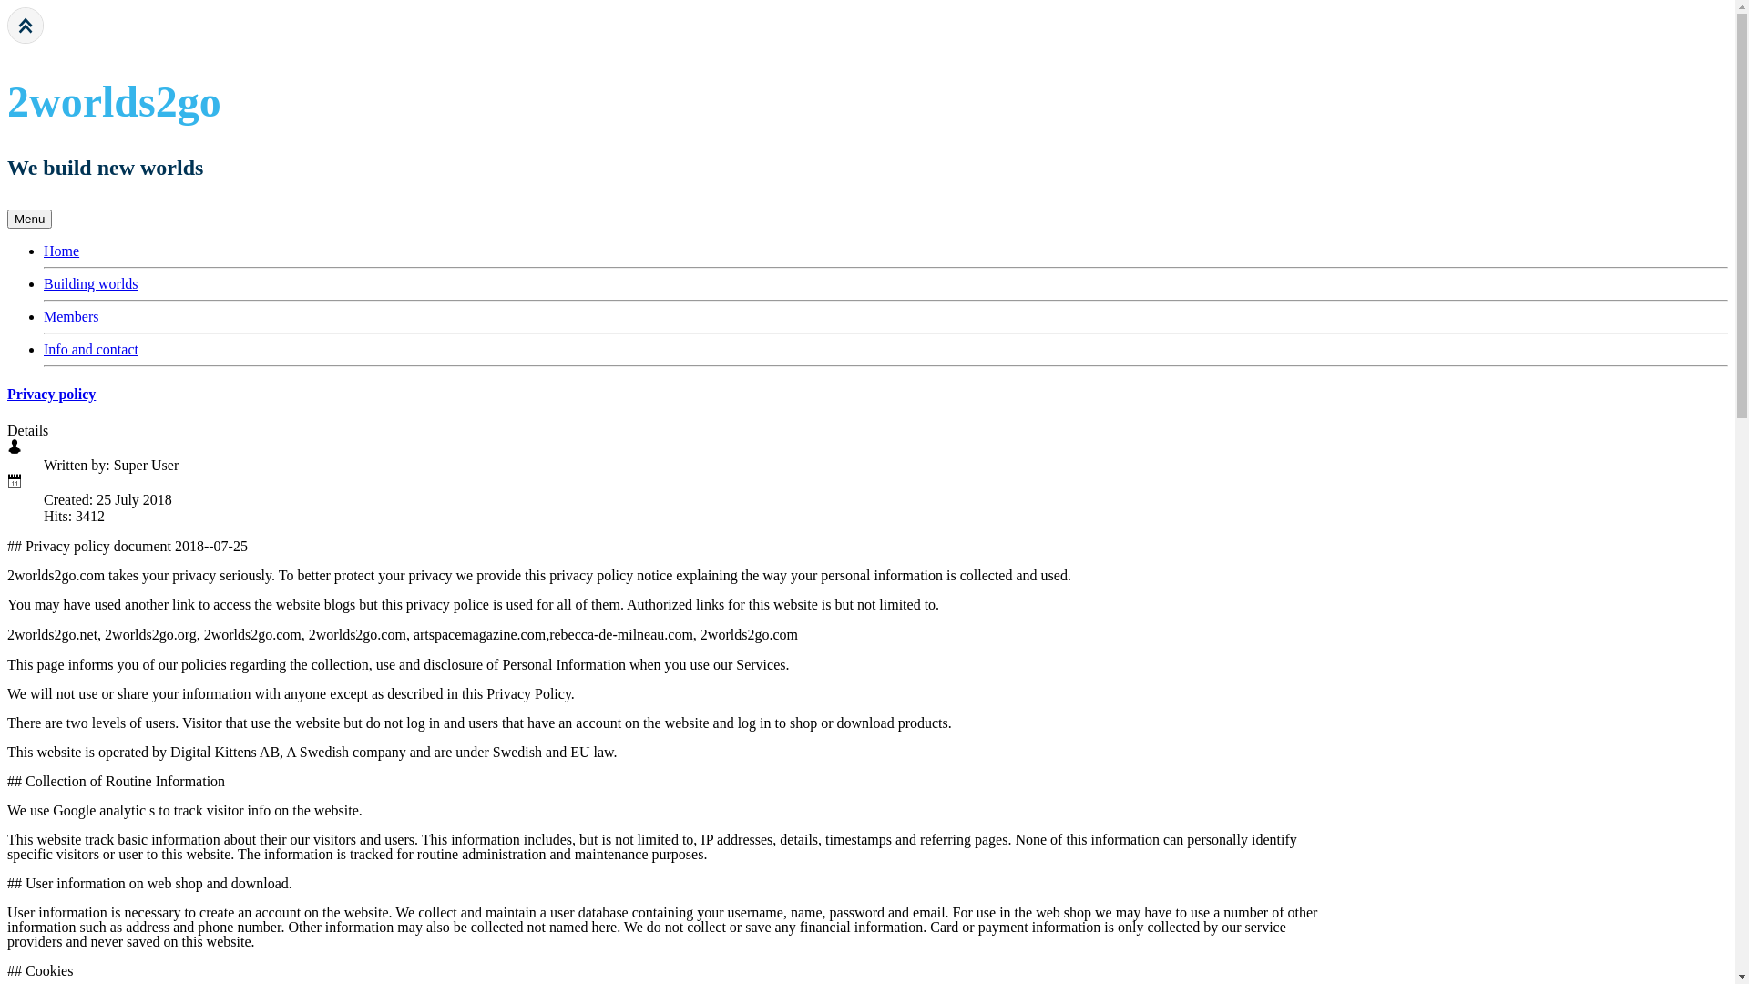  I want to click on Members, so click(71, 317).